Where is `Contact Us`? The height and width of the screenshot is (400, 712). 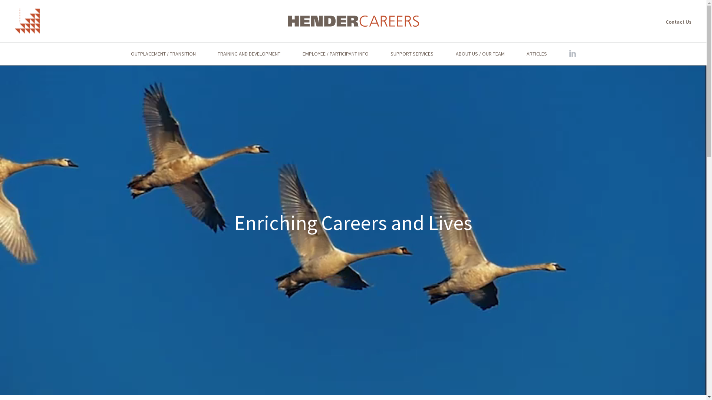 Contact Us is located at coordinates (679, 22).